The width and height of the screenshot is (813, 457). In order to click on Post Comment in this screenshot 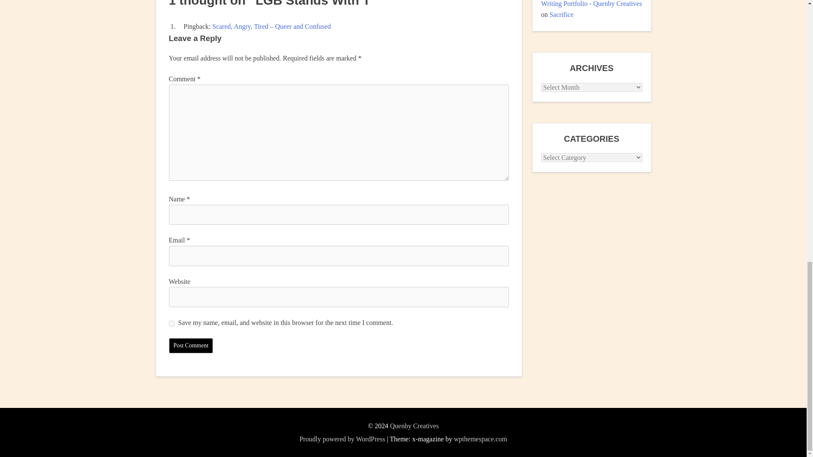, I will do `click(191, 345)`.